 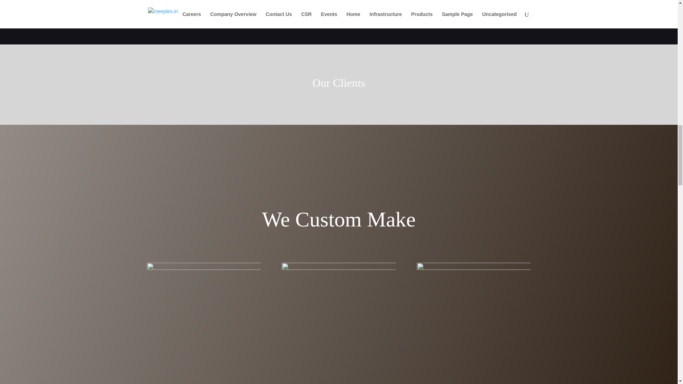 I want to click on SHOP ALL, so click(x=339, y=6).